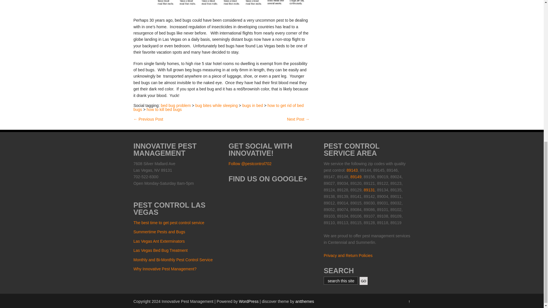  Describe the element at coordinates (159, 241) in the screenshot. I see `Las Vegas Ant Exterminators` at that location.